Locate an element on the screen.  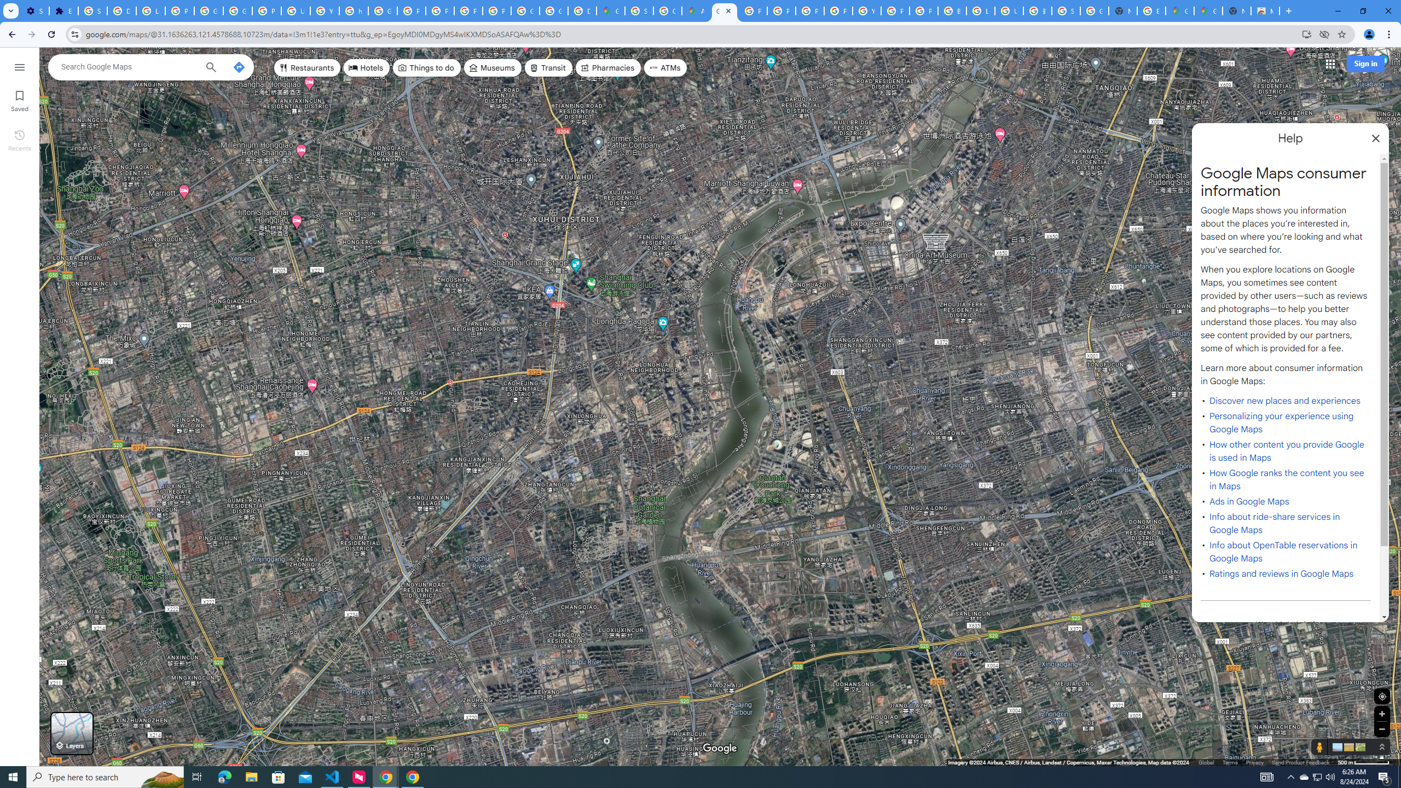
Sign in - Google Accounts is located at coordinates (92, 11).